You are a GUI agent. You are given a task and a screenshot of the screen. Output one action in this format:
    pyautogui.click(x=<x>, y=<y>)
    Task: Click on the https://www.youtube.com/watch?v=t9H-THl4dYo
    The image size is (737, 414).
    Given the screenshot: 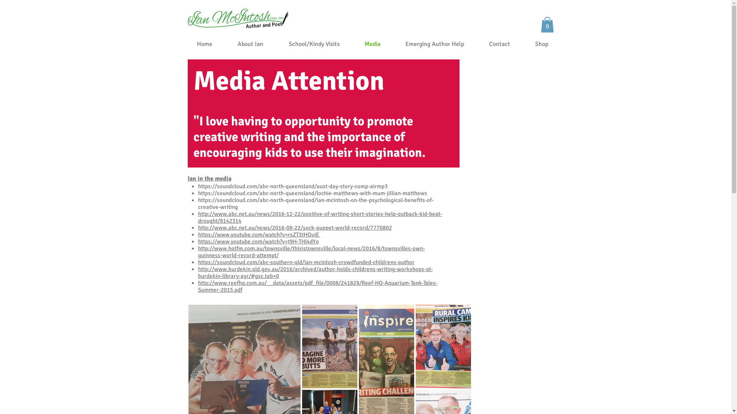 What is the action you would take?
    pyautogui.click(x=259, y=242)
    